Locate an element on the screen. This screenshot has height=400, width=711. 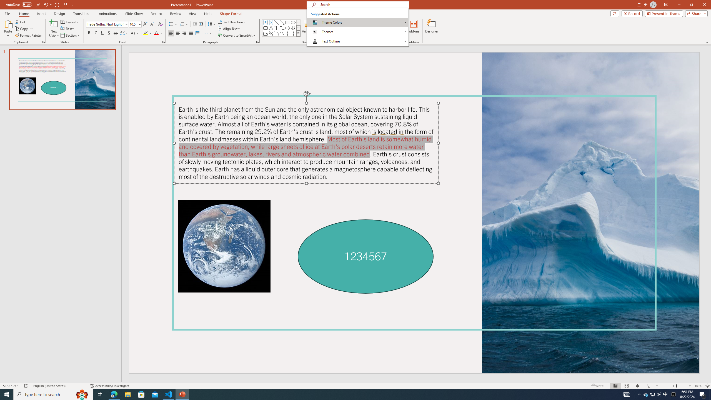
Text Outline is located at coordinates (405, 41).